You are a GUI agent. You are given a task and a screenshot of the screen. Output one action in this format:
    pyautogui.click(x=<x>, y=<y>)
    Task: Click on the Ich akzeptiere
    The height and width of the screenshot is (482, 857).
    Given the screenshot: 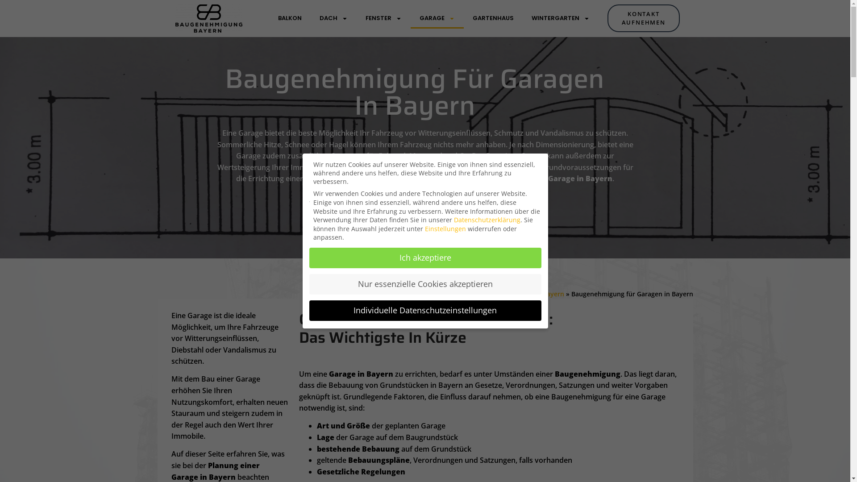 What is the action you would take?
    pyautogui.click(x=425, y=258)
    